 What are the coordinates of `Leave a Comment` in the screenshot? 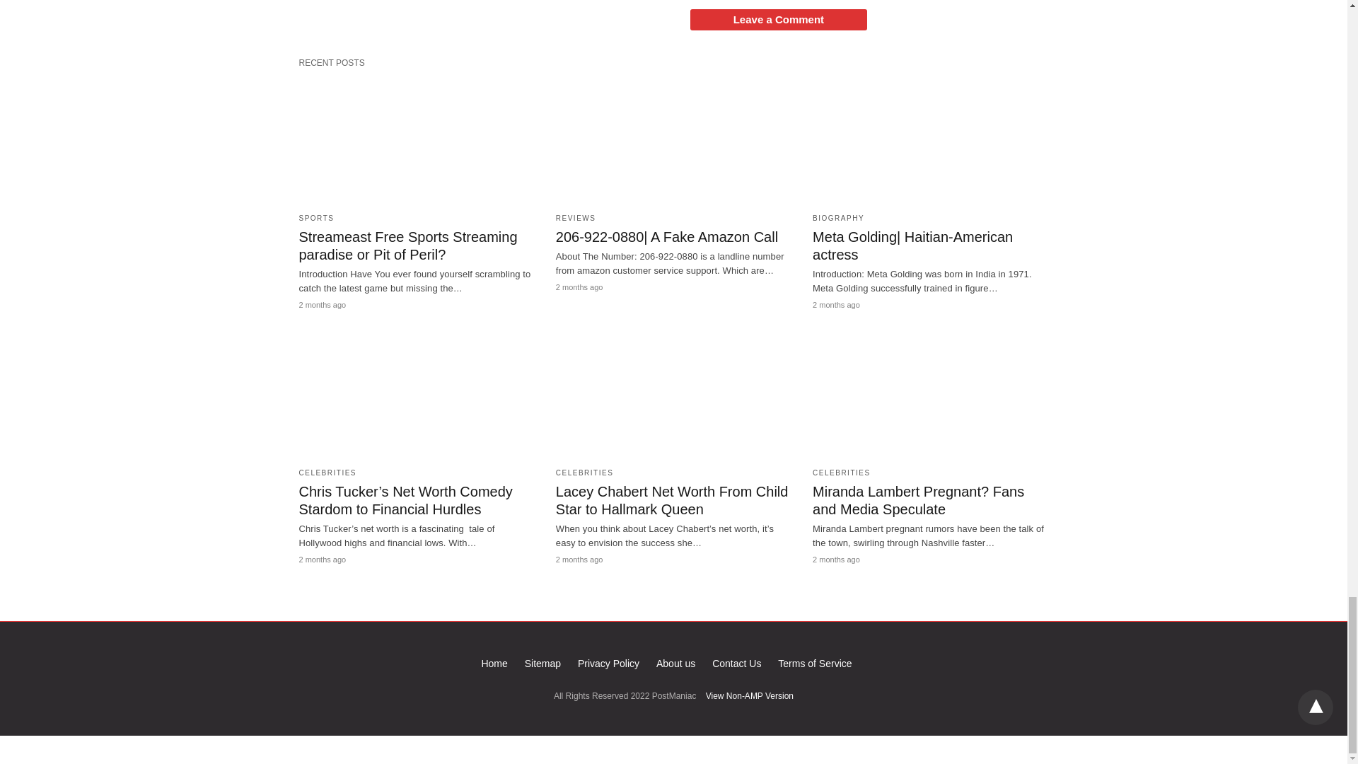 It's located at (778, 20).